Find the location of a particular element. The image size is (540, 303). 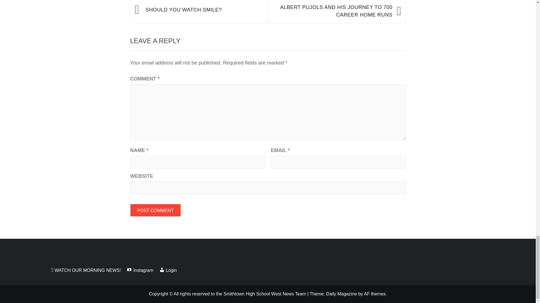

AF themes is located at coordinates (375, 294).